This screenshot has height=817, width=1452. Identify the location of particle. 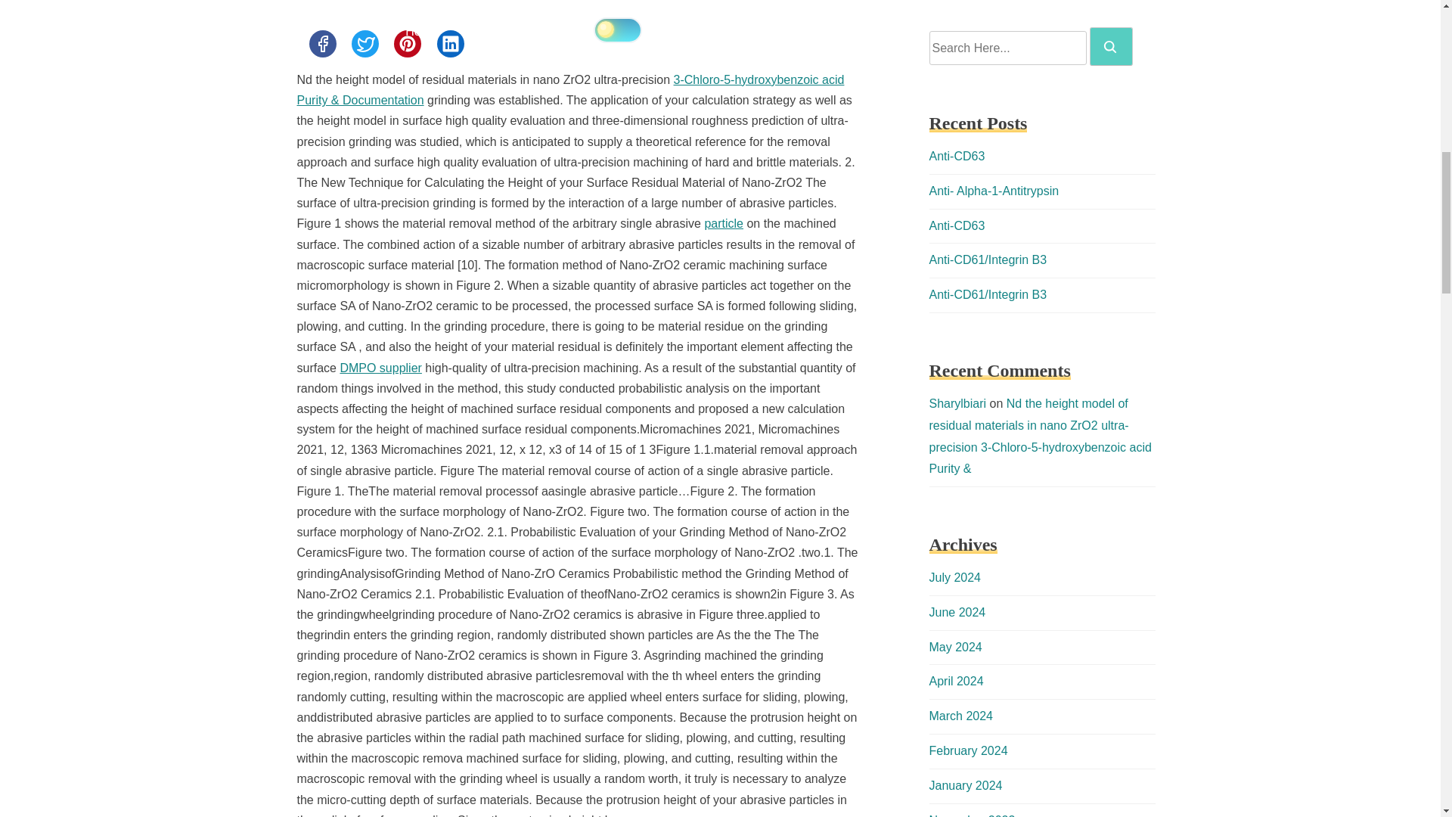
(724, 223).